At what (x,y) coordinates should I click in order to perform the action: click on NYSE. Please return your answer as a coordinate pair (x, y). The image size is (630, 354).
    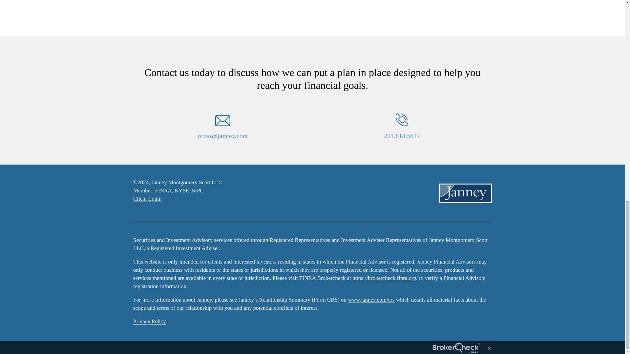
    Looking at the image, I should click on (182, 190).